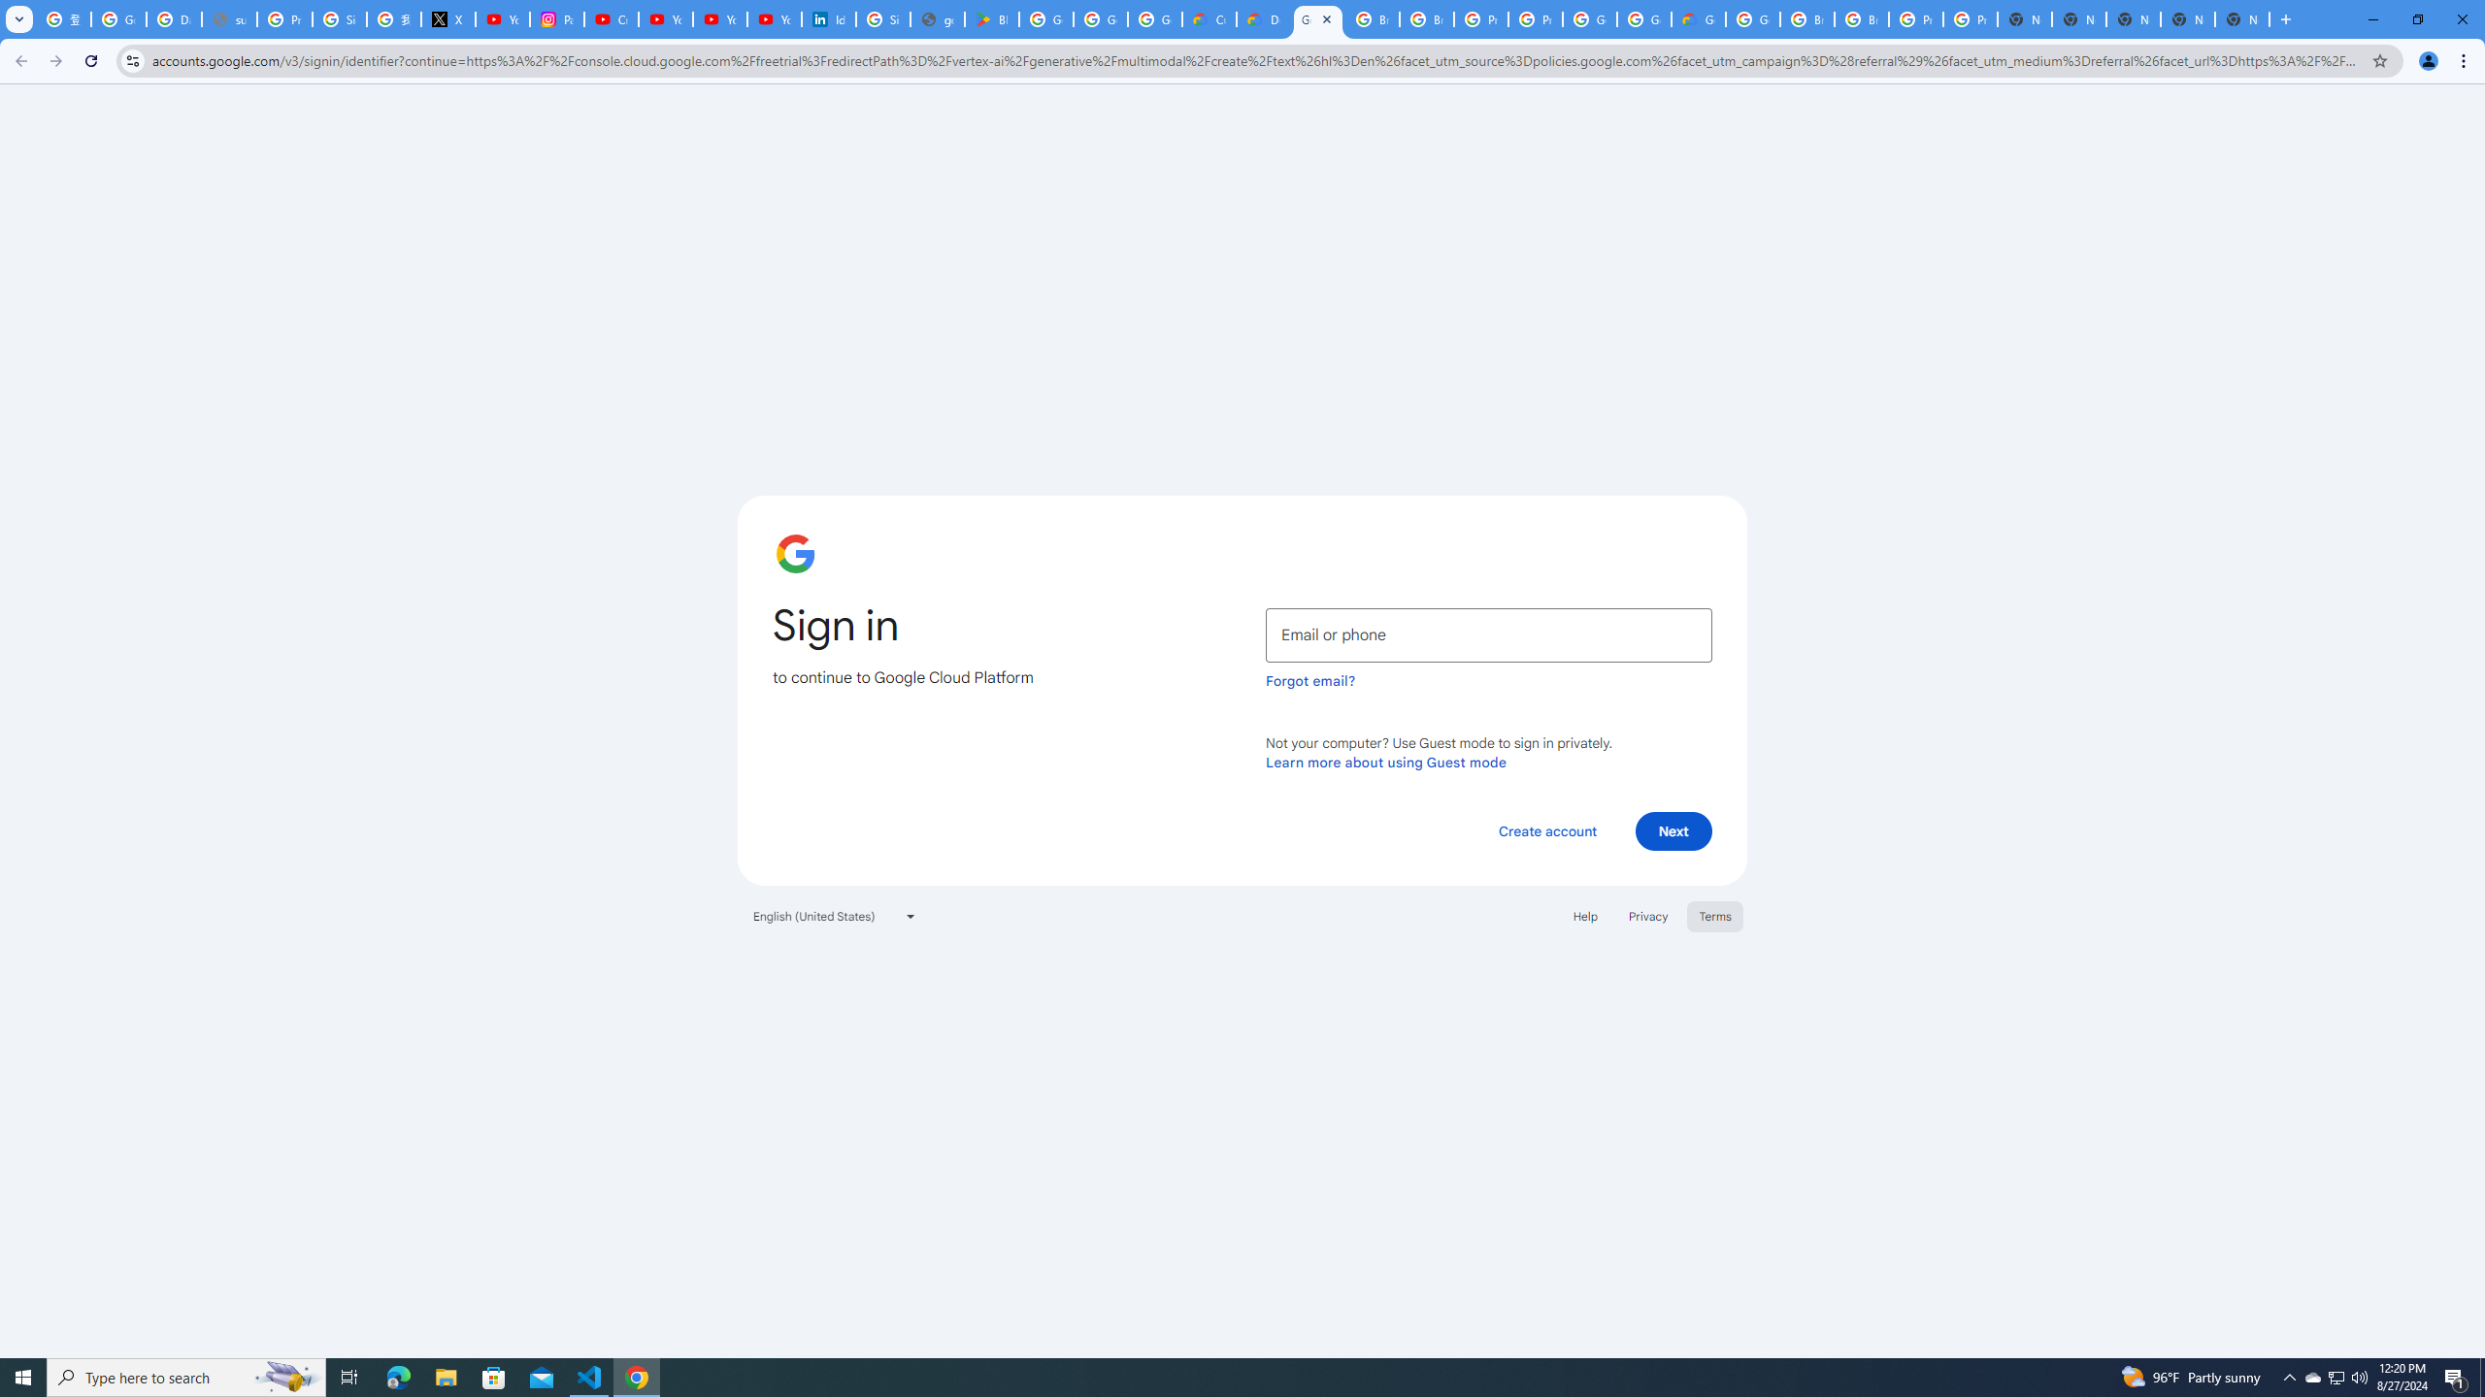  What do you see at coordinates (1698, 19) in the screenshot?
I see `Google Cloud Estimate Summary` at bounding box center [1698, 19].